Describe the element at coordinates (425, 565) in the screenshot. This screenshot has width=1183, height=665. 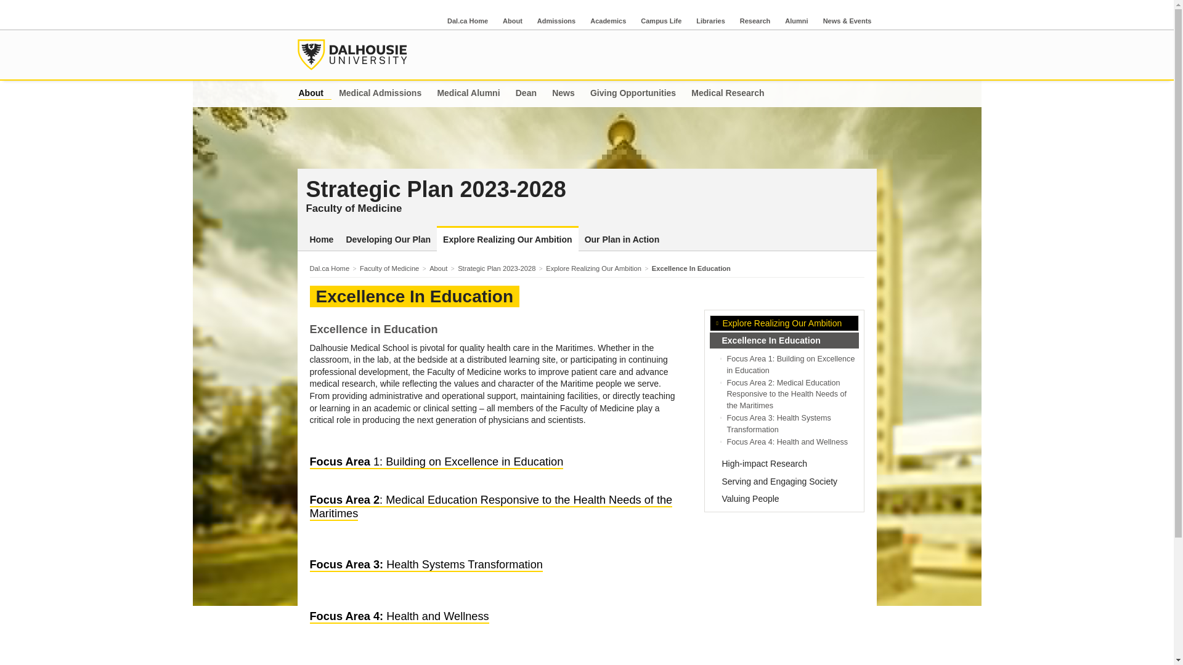
I see `Focus Area 3: Health Systems Transformation` at that location.